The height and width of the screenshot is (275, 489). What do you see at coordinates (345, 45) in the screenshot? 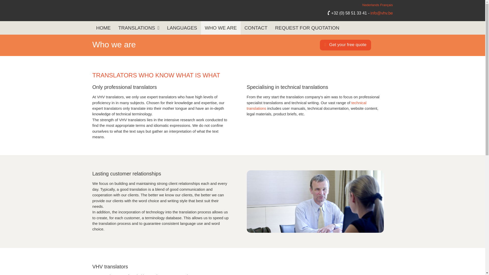
I see `Get your free quote` at bounding box center [345, 45].